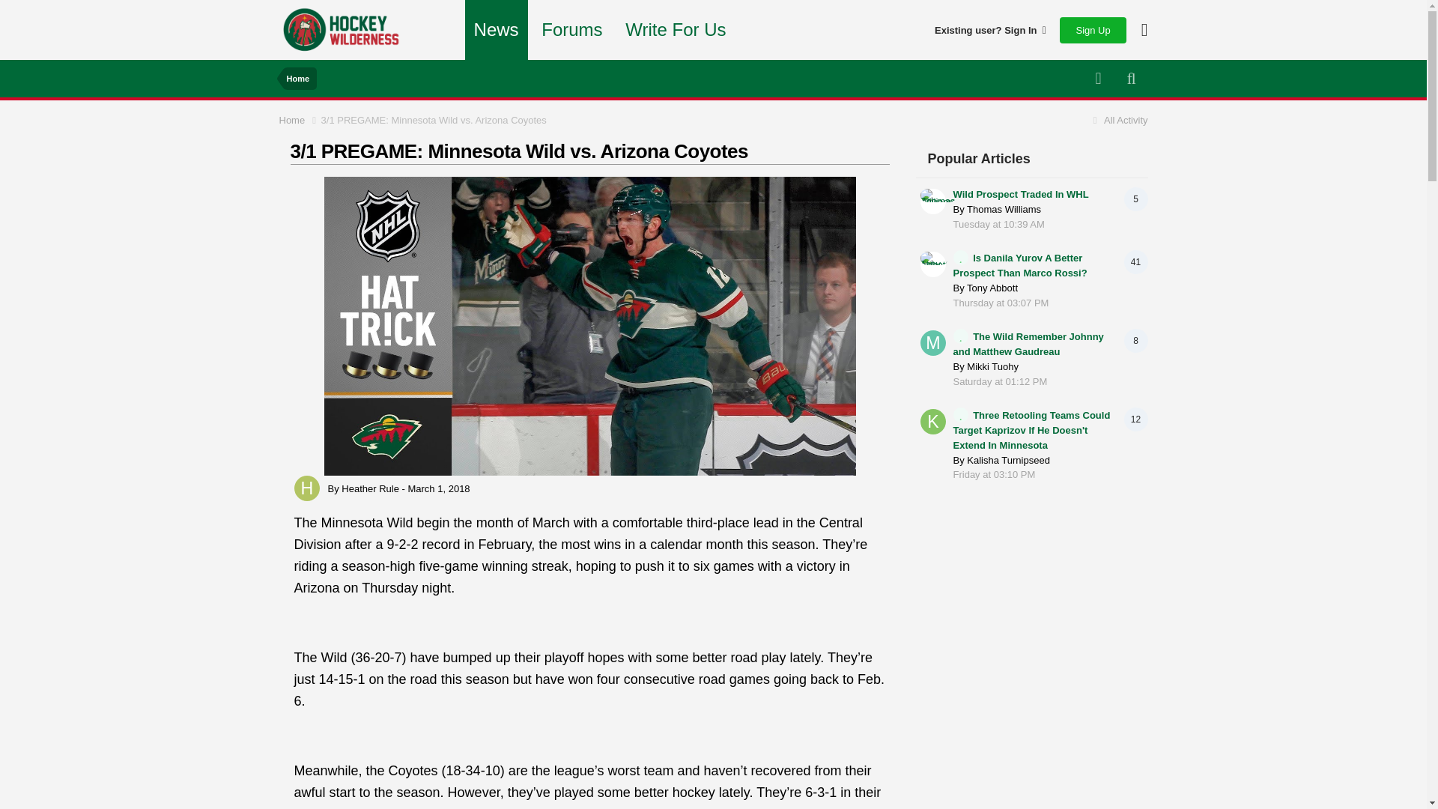 The image size is (1438, 809). I want to click on Go to Heather Rule's profile, so click(306, 488).